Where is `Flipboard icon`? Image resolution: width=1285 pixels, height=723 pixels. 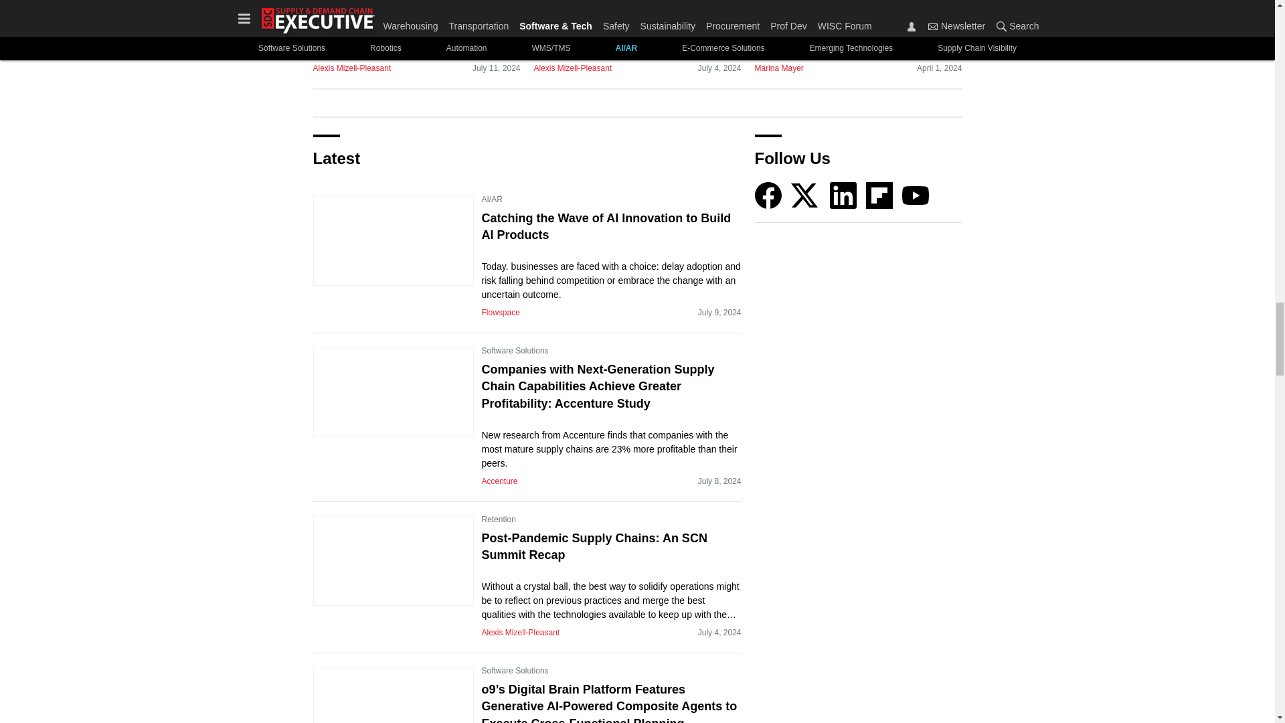 Flipboard icon is located at coordinates (879, 195).